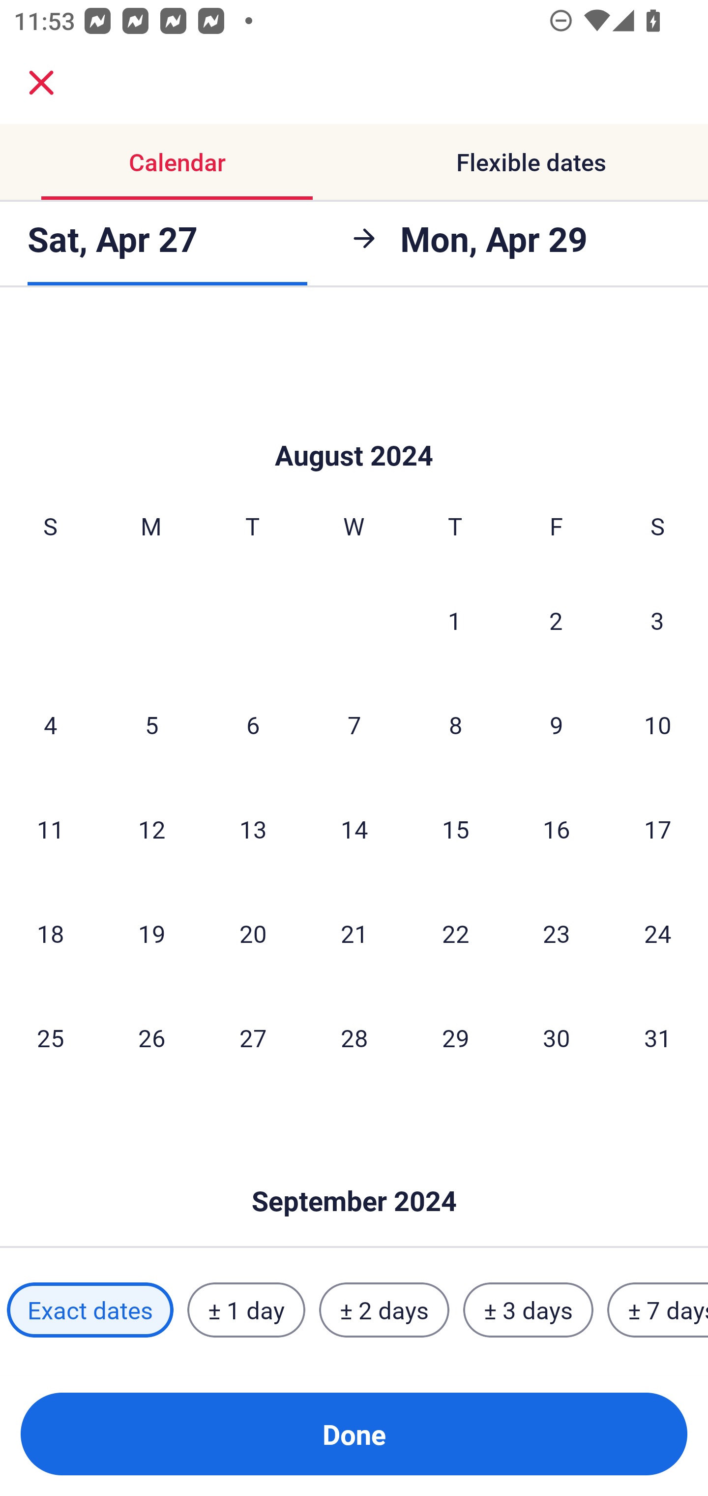 This screenshot has height=1496, width=708. Describe the element at coordinates (151, 933) in the screenshot. I see `19 Monday, August 19, 2024` at that location.